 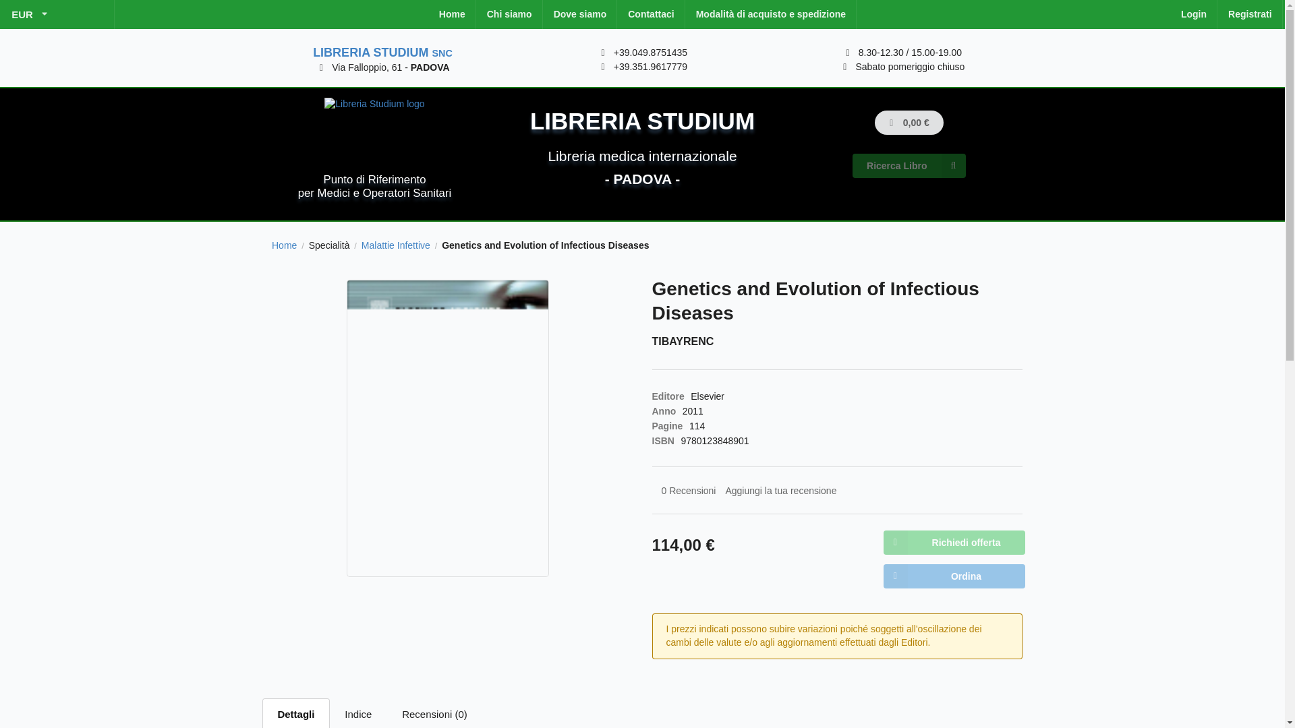 What do you see at coordinates (452, 15) in the screenshot?
I see `Home` at bounding box center [452, 15].